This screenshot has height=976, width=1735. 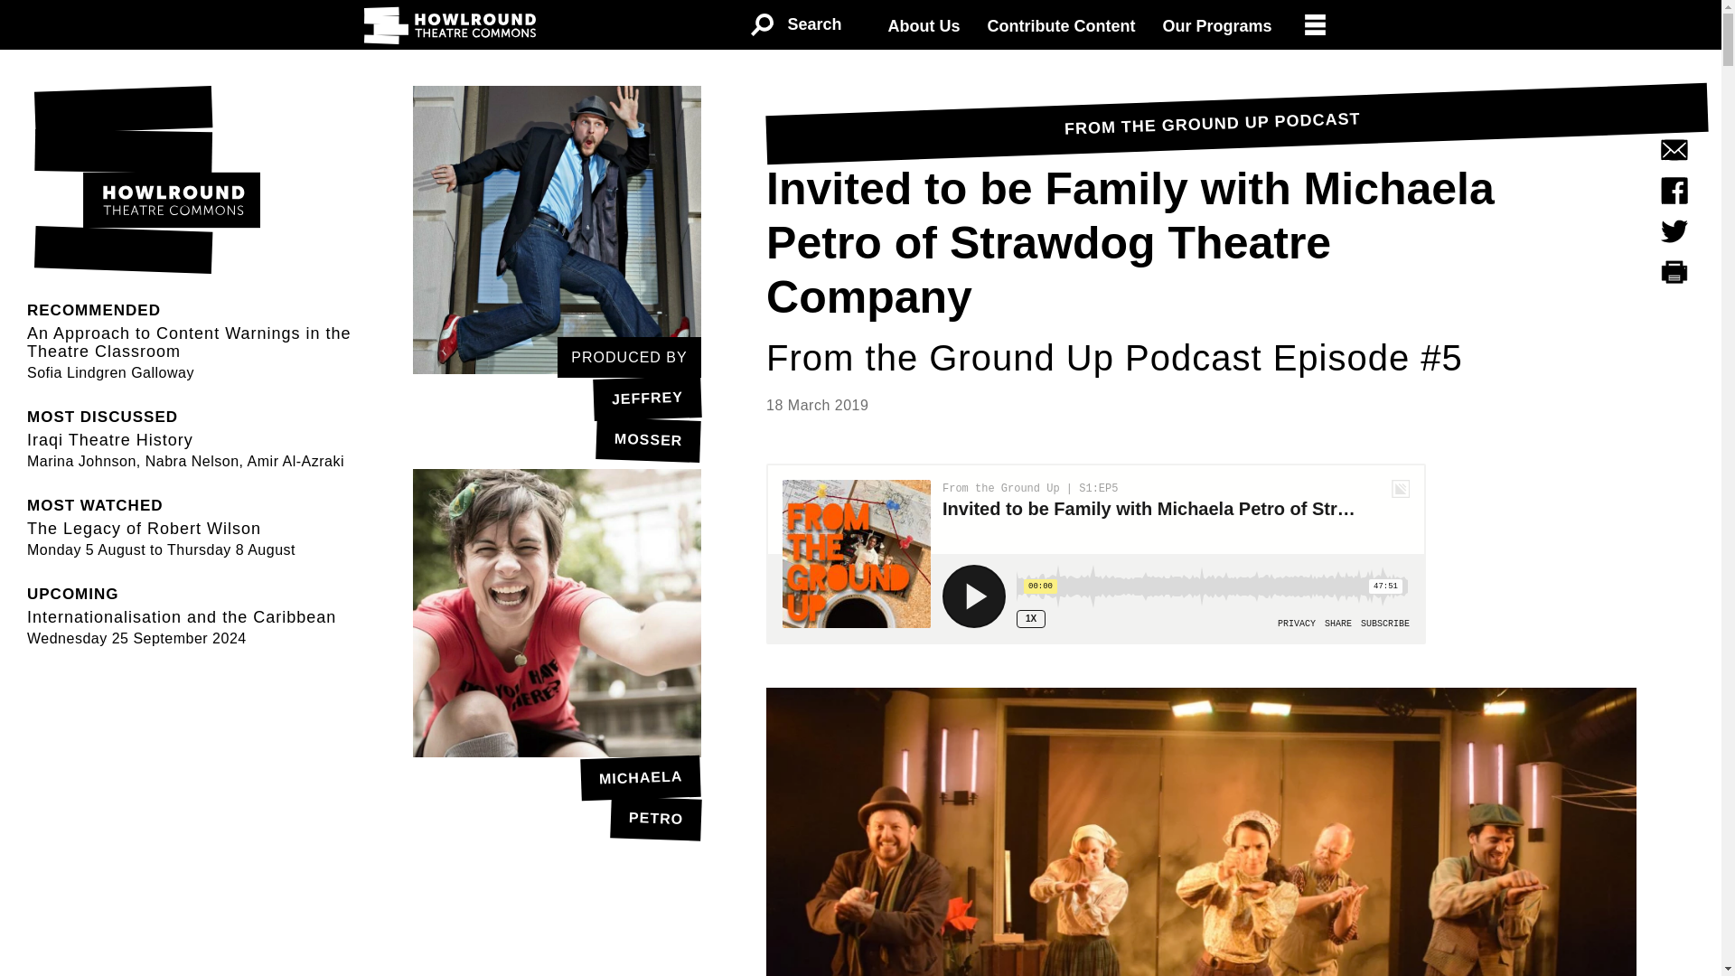 What do you see at coordinates (557, 798) in the screenshot?
I see `Search` at bounding box center [557, 798].